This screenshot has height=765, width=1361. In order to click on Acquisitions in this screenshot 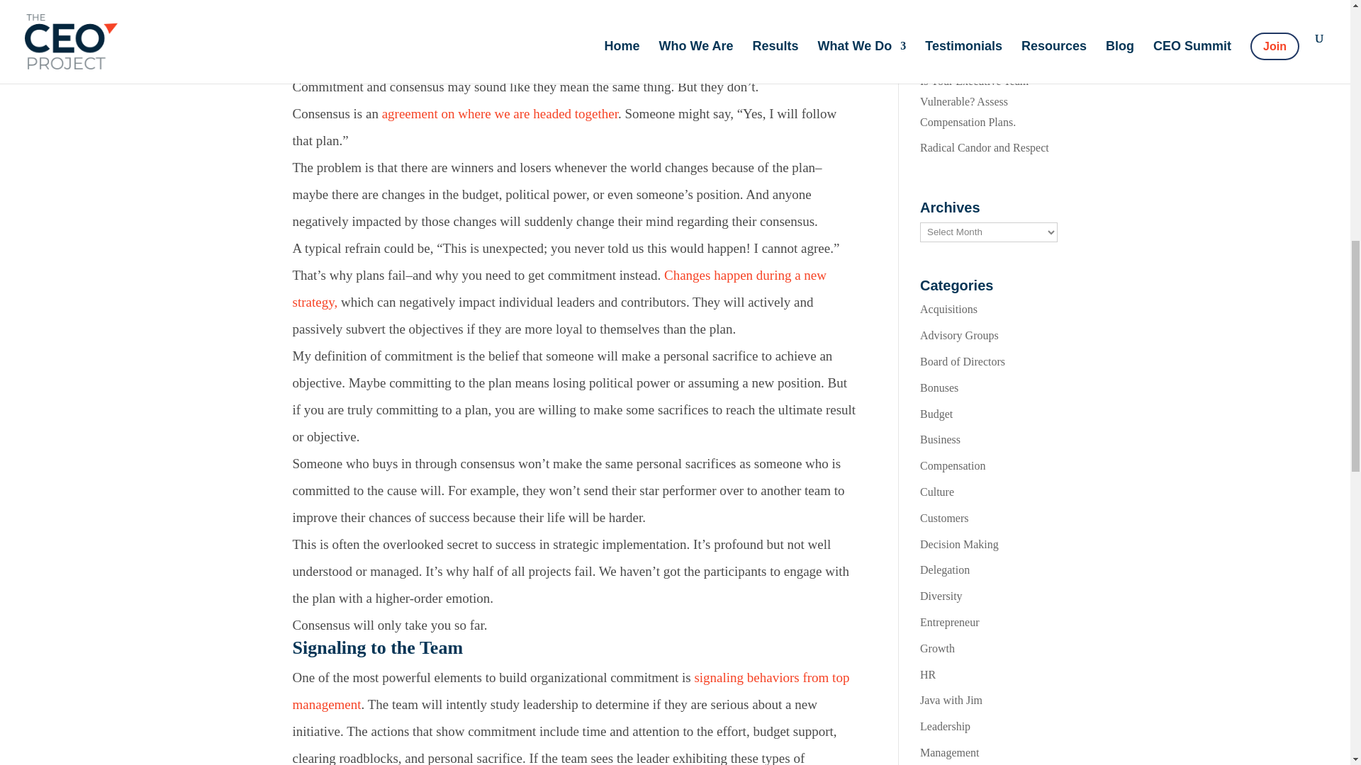, I will do `click(948, 309)`.